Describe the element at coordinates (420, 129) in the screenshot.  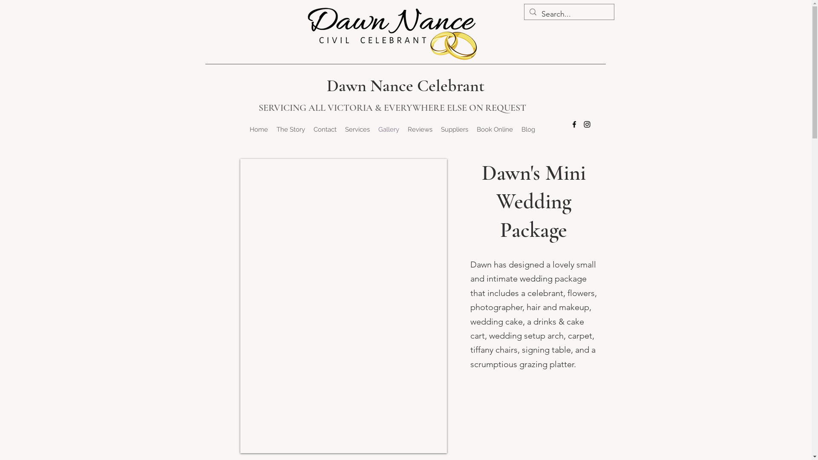
I see `Reviews` at that location.